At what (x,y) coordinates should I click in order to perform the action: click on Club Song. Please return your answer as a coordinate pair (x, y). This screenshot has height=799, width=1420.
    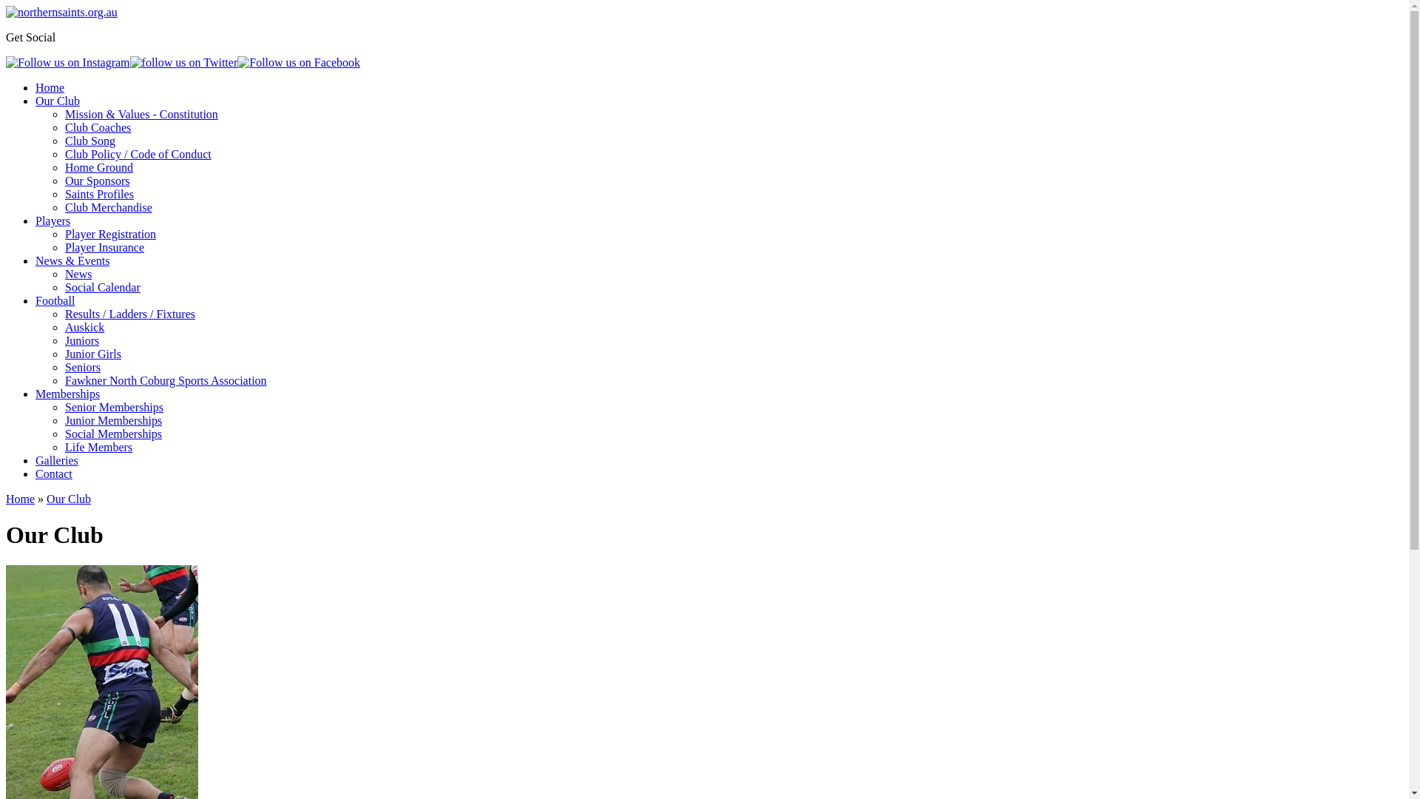
    Looking at the image, I should click on (90, 141).